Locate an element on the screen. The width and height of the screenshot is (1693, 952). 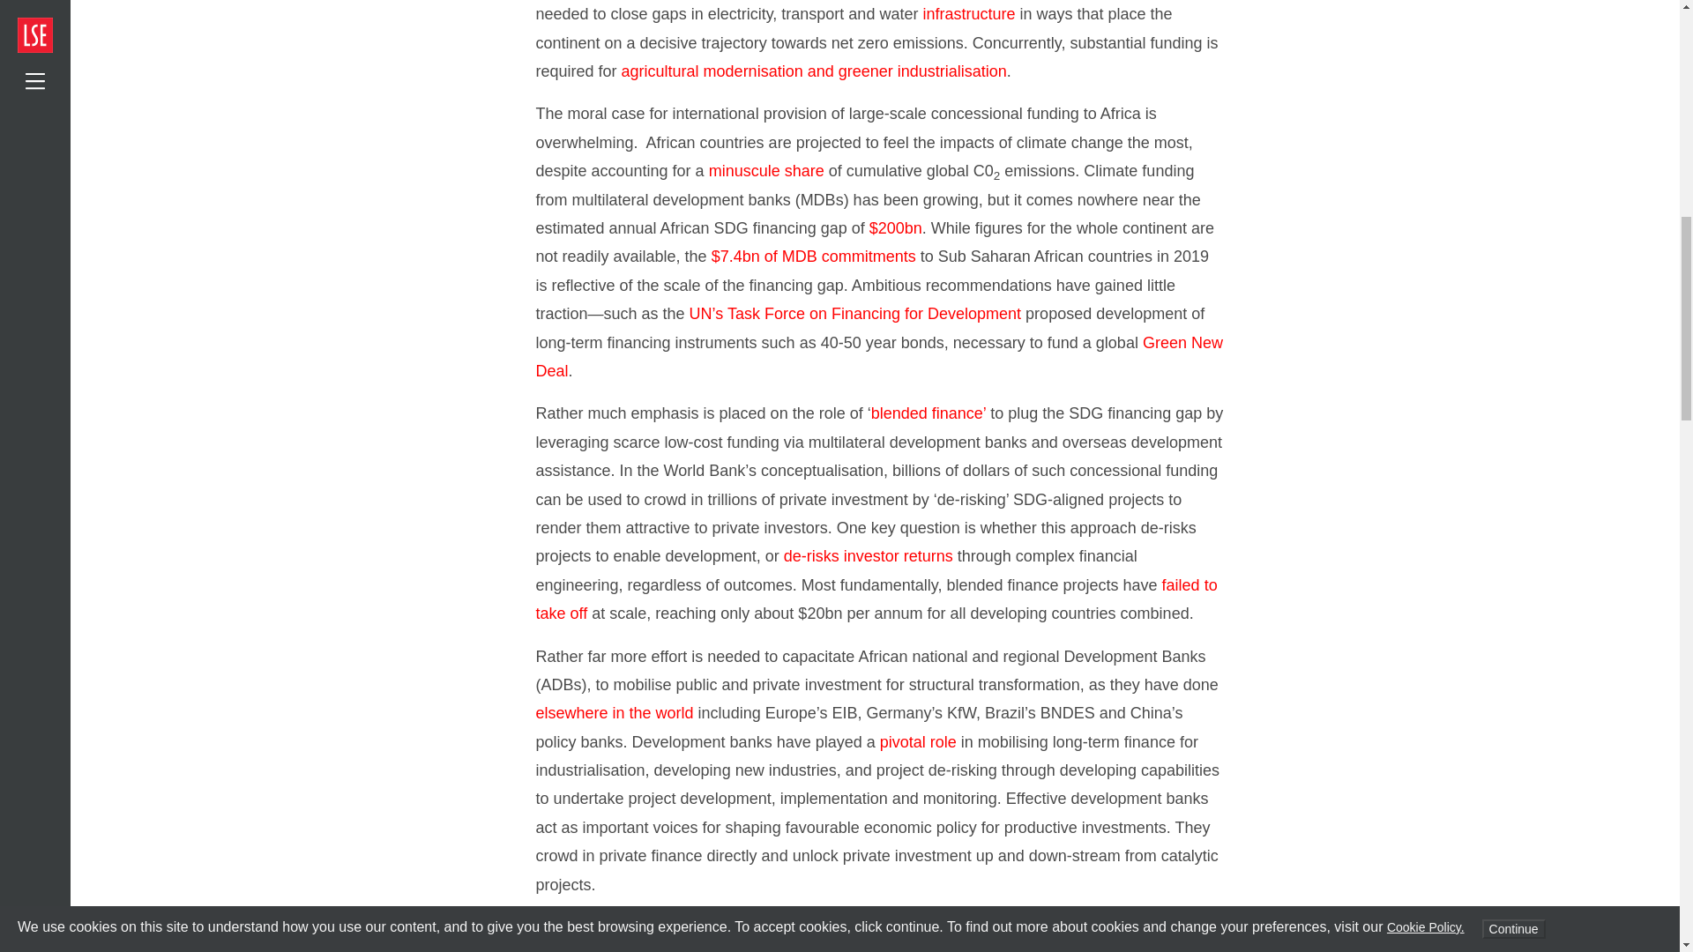
agricultural modernisation and greener industrialisation is located at coordinates (814, 71).